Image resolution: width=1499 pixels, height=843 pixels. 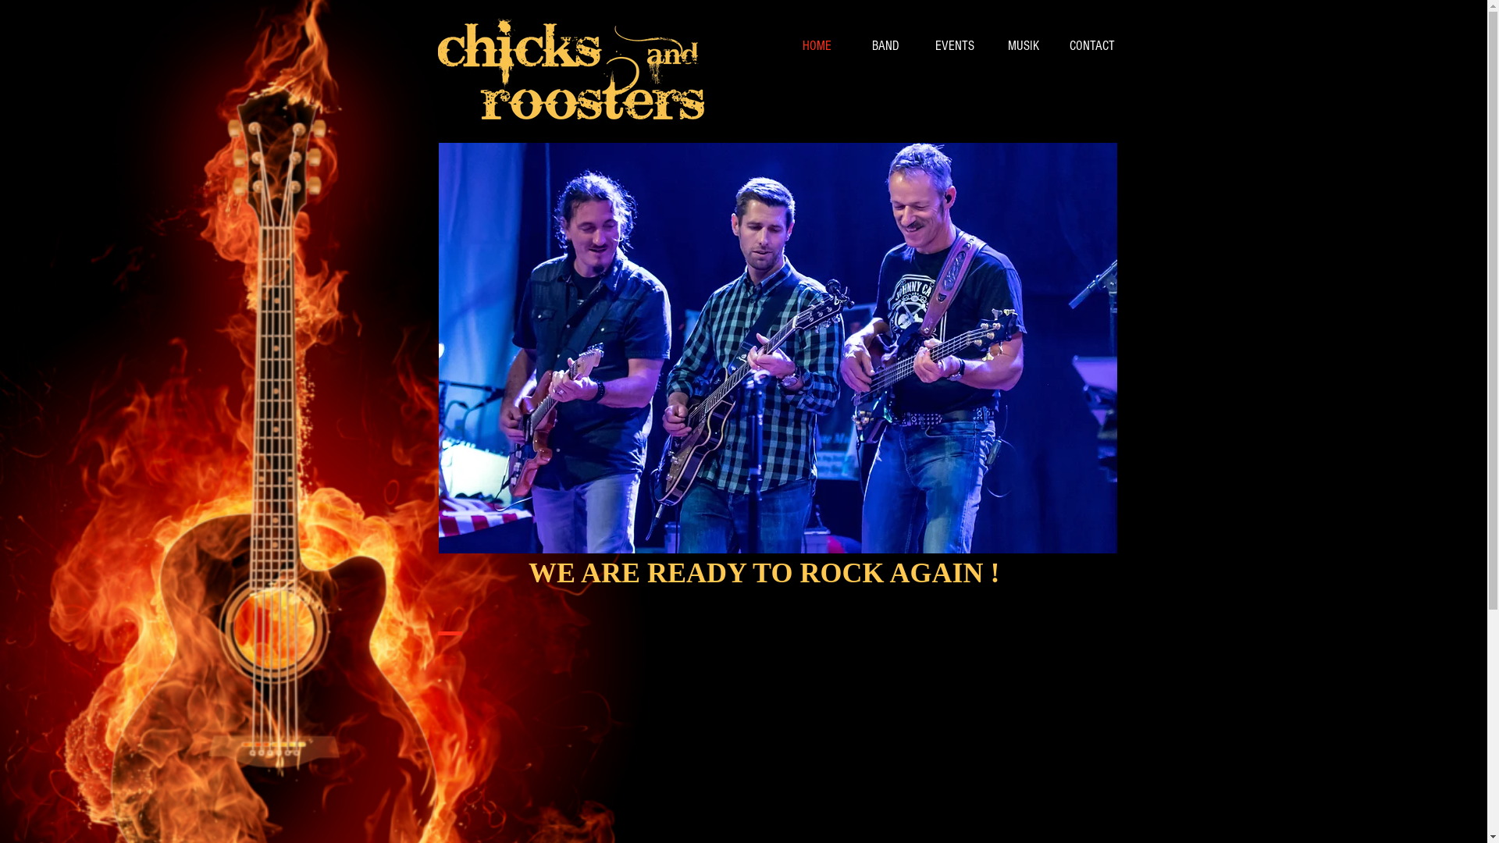 What do you see at coordinates (817, 45) in the screenshot?
I see `HOME` at bounding box center [817, 45].